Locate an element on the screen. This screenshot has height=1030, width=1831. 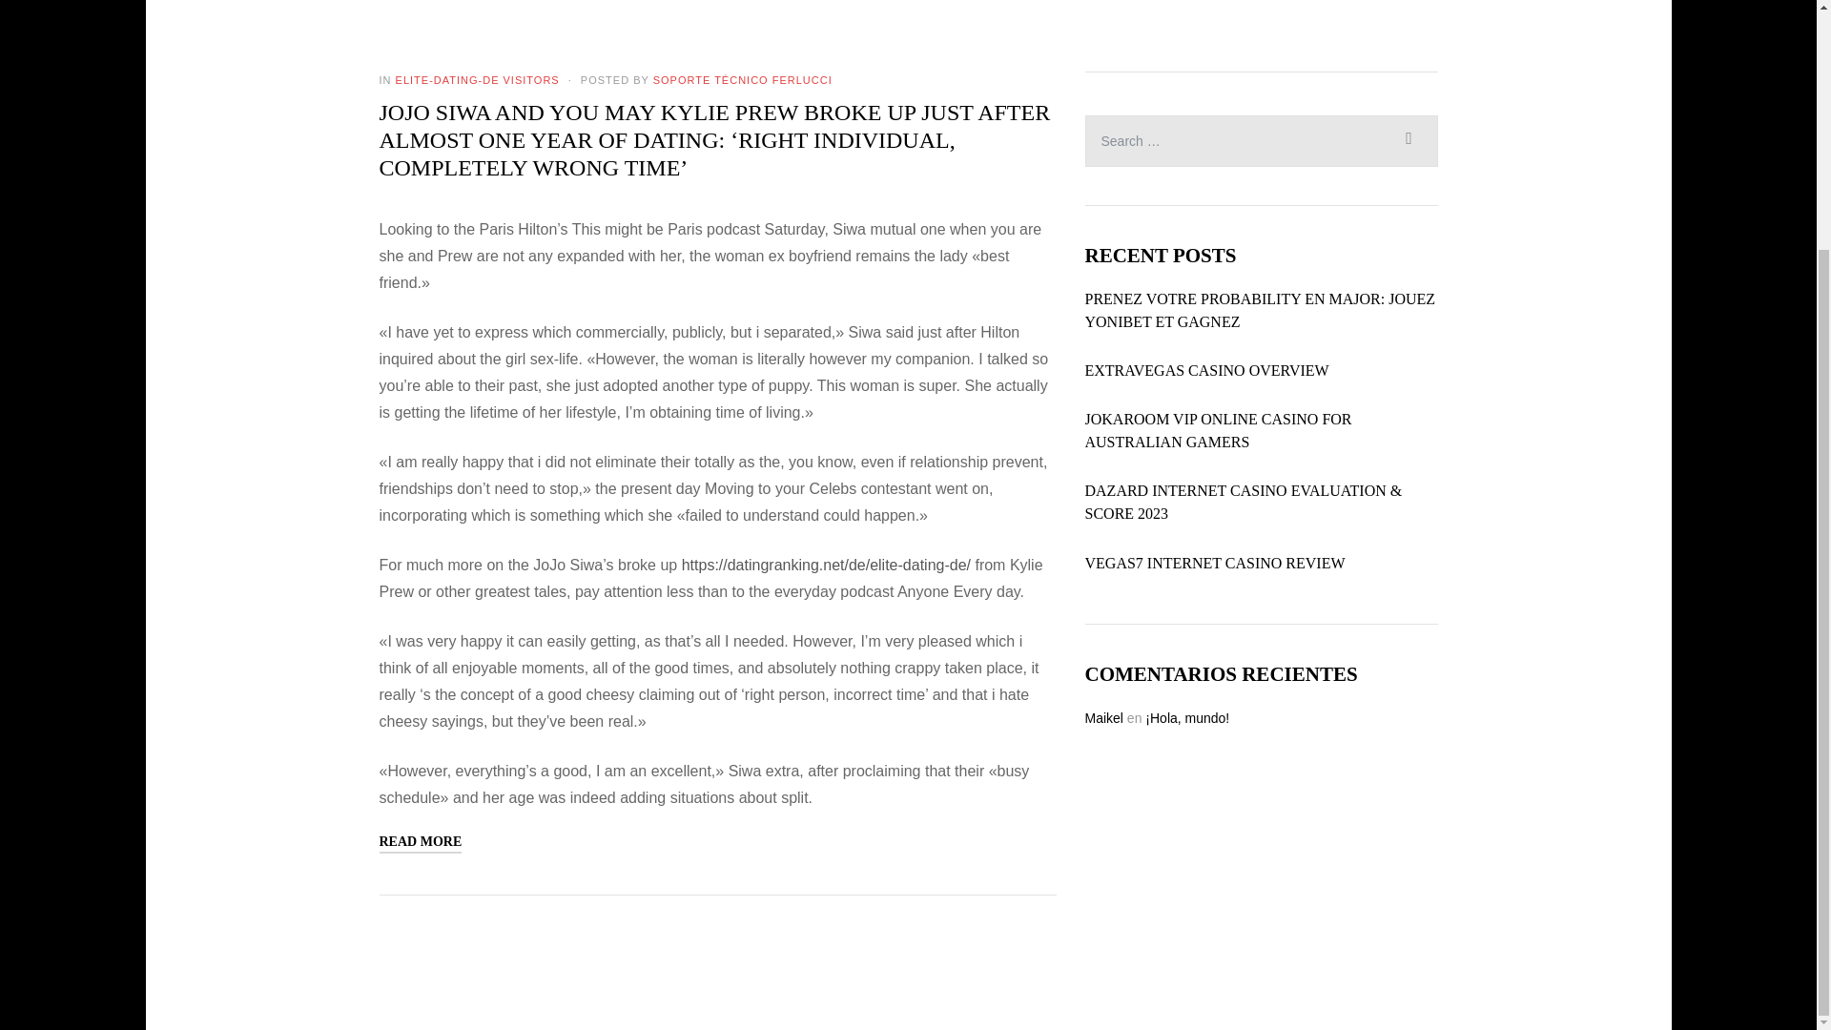
VEGAS7 INTERNET CASINO REVIEW is located at coordinates (1215, 563).